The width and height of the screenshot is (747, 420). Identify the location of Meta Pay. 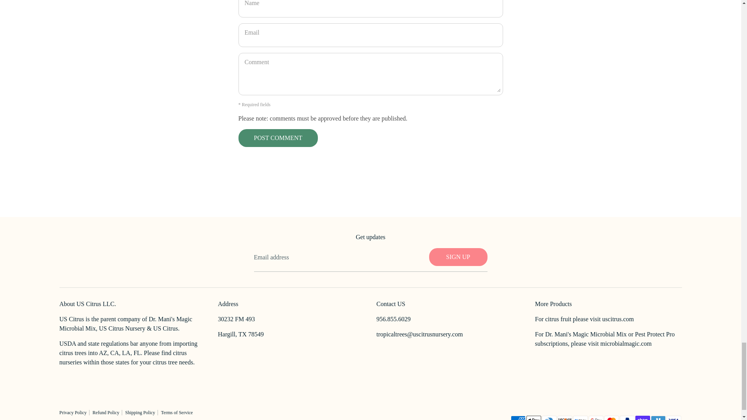
(580, 418).